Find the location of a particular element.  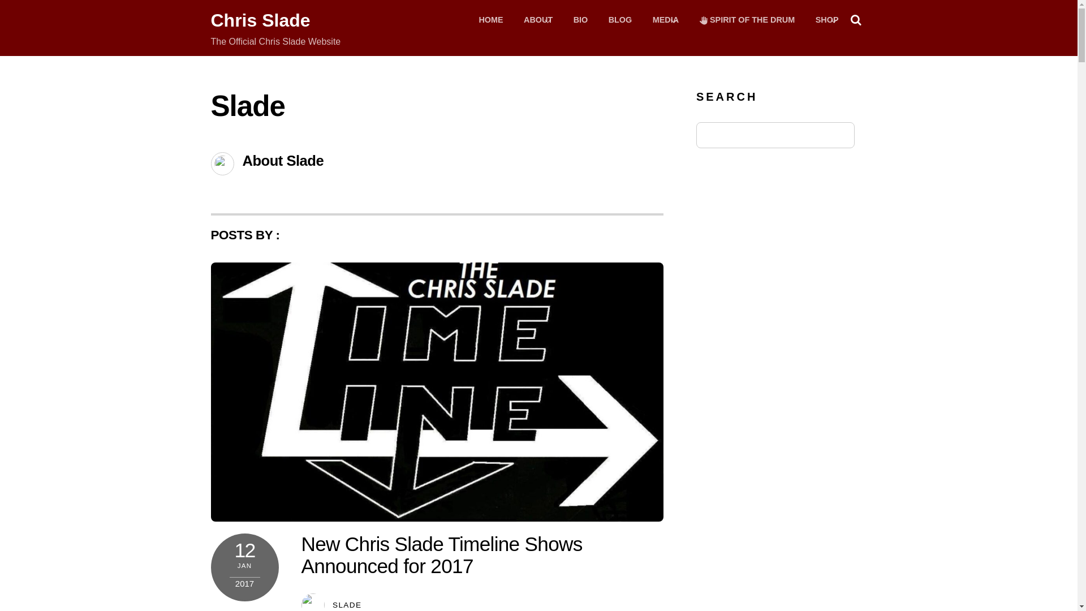

HOME is located at coordinates (442, 554).